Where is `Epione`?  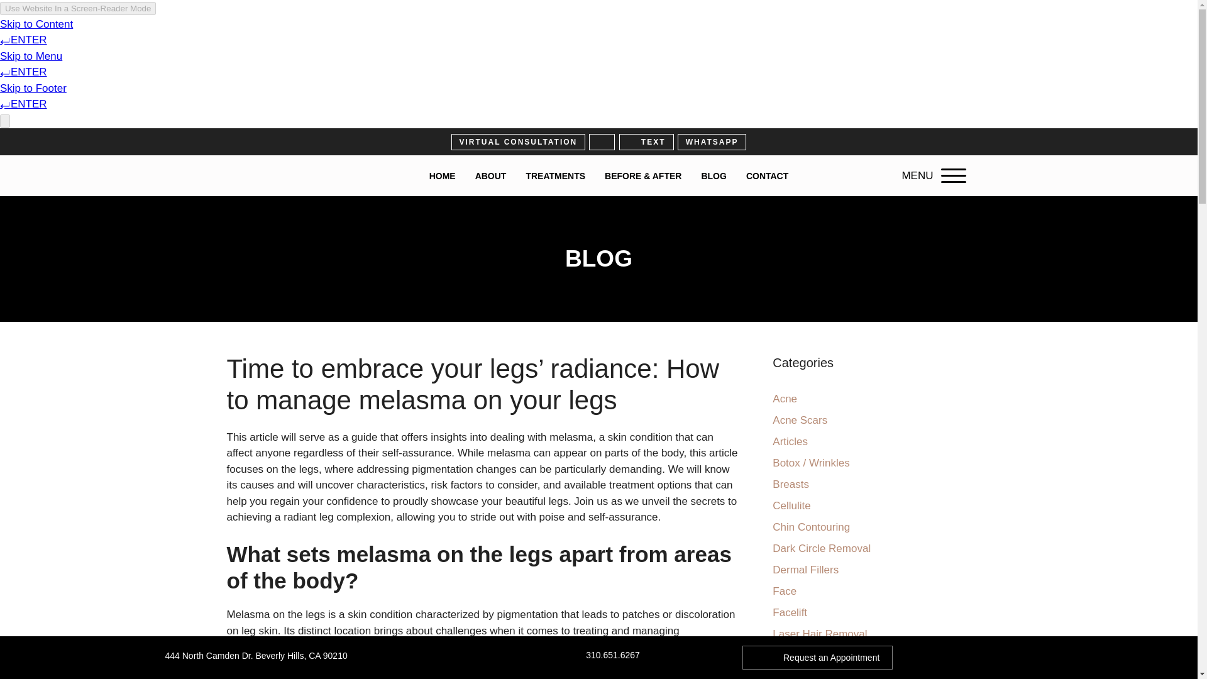
Epione is located at coordinates (270, 175).